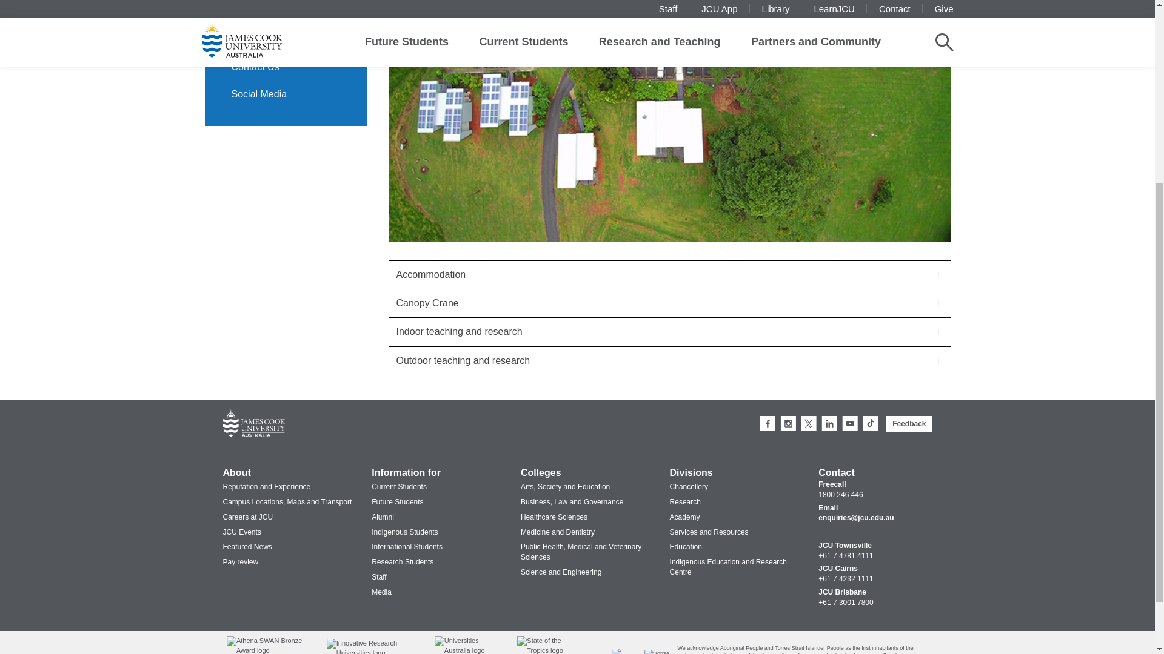 The image size is (1164, 654). I want to click on Go to JCU Instagram, so click(788, 423).